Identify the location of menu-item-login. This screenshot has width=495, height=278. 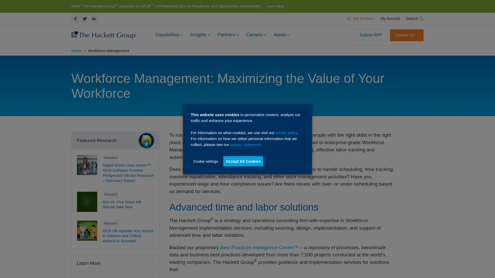
(390, 19).